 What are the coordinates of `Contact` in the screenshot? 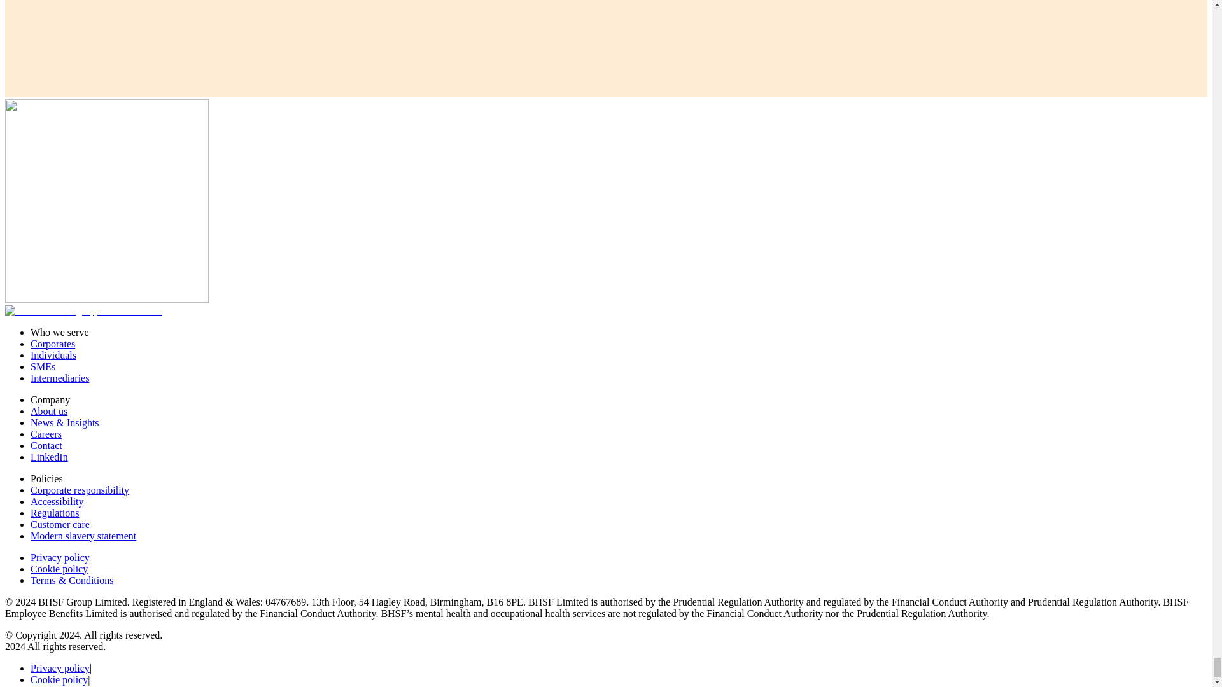 It's located at (46, 445).